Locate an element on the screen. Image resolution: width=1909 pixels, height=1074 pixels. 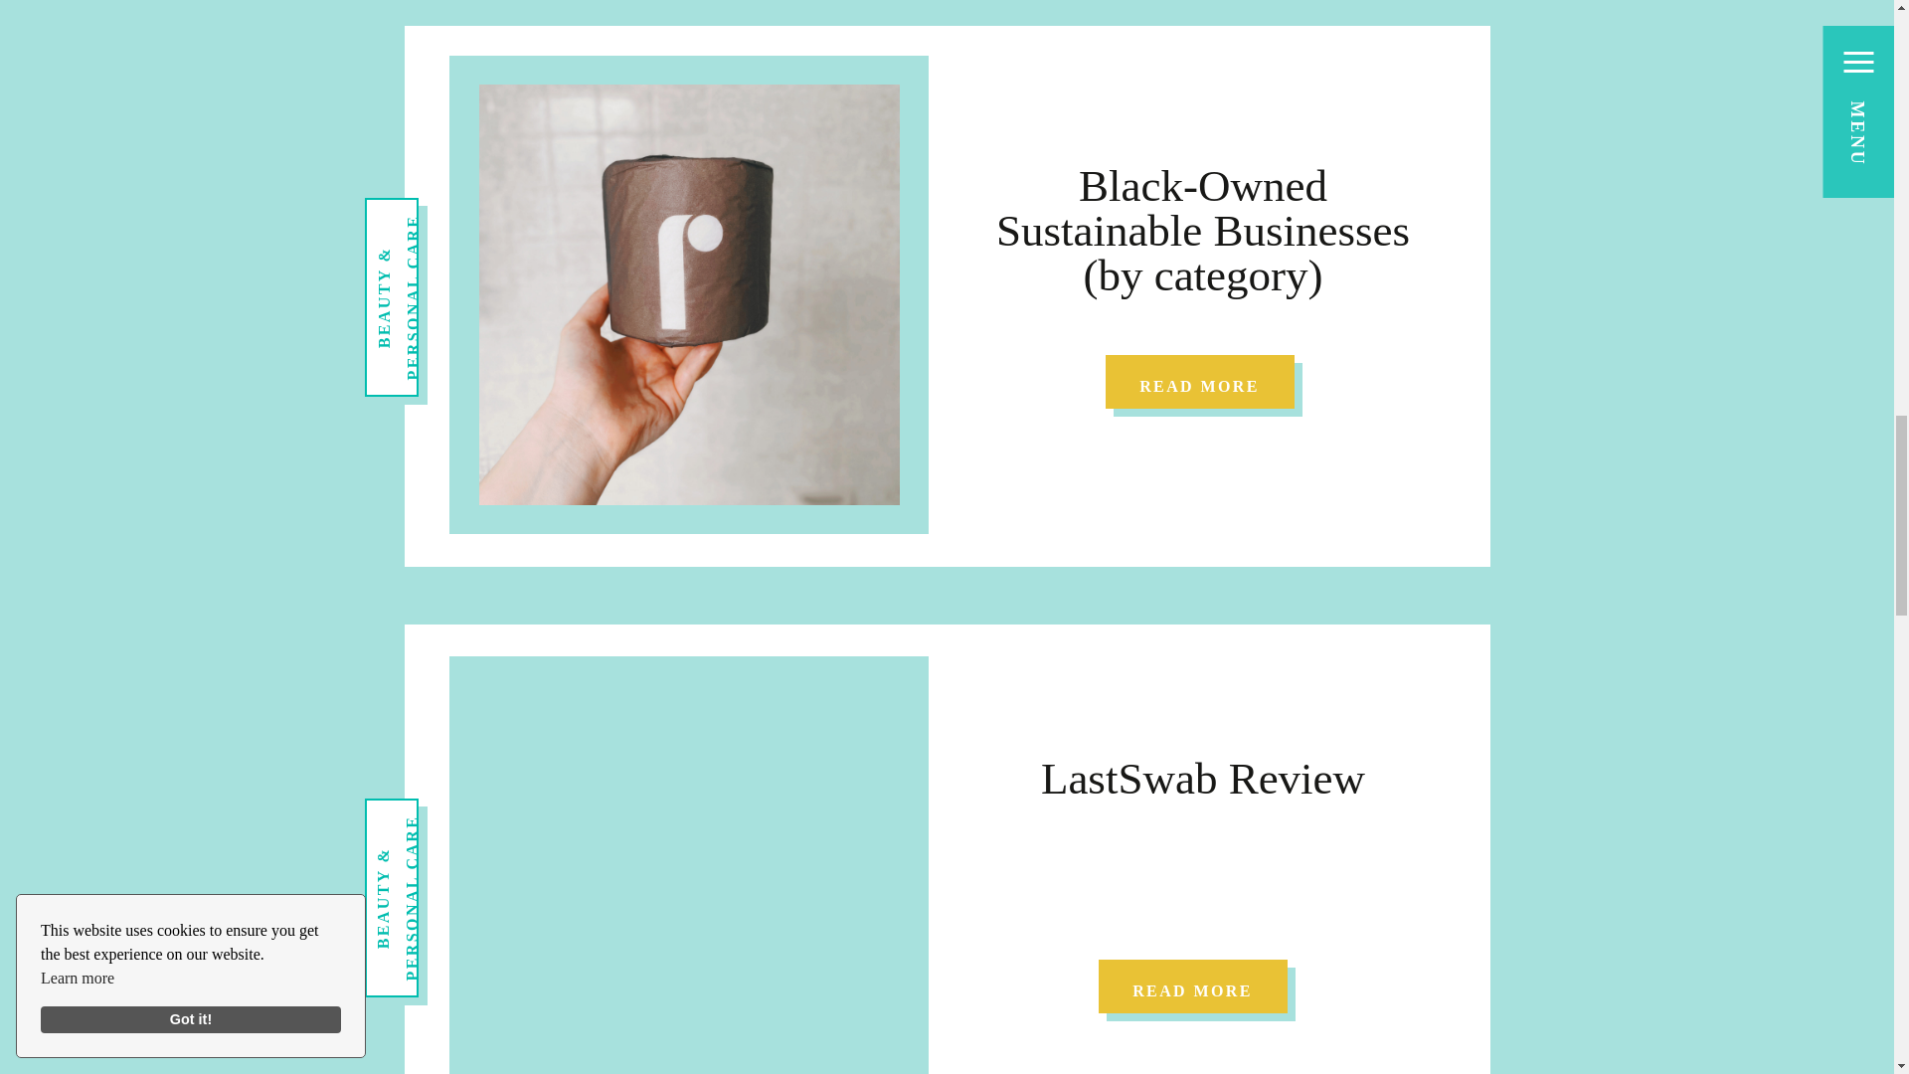
LastSwab Review is located at coordinates (1191, 986).